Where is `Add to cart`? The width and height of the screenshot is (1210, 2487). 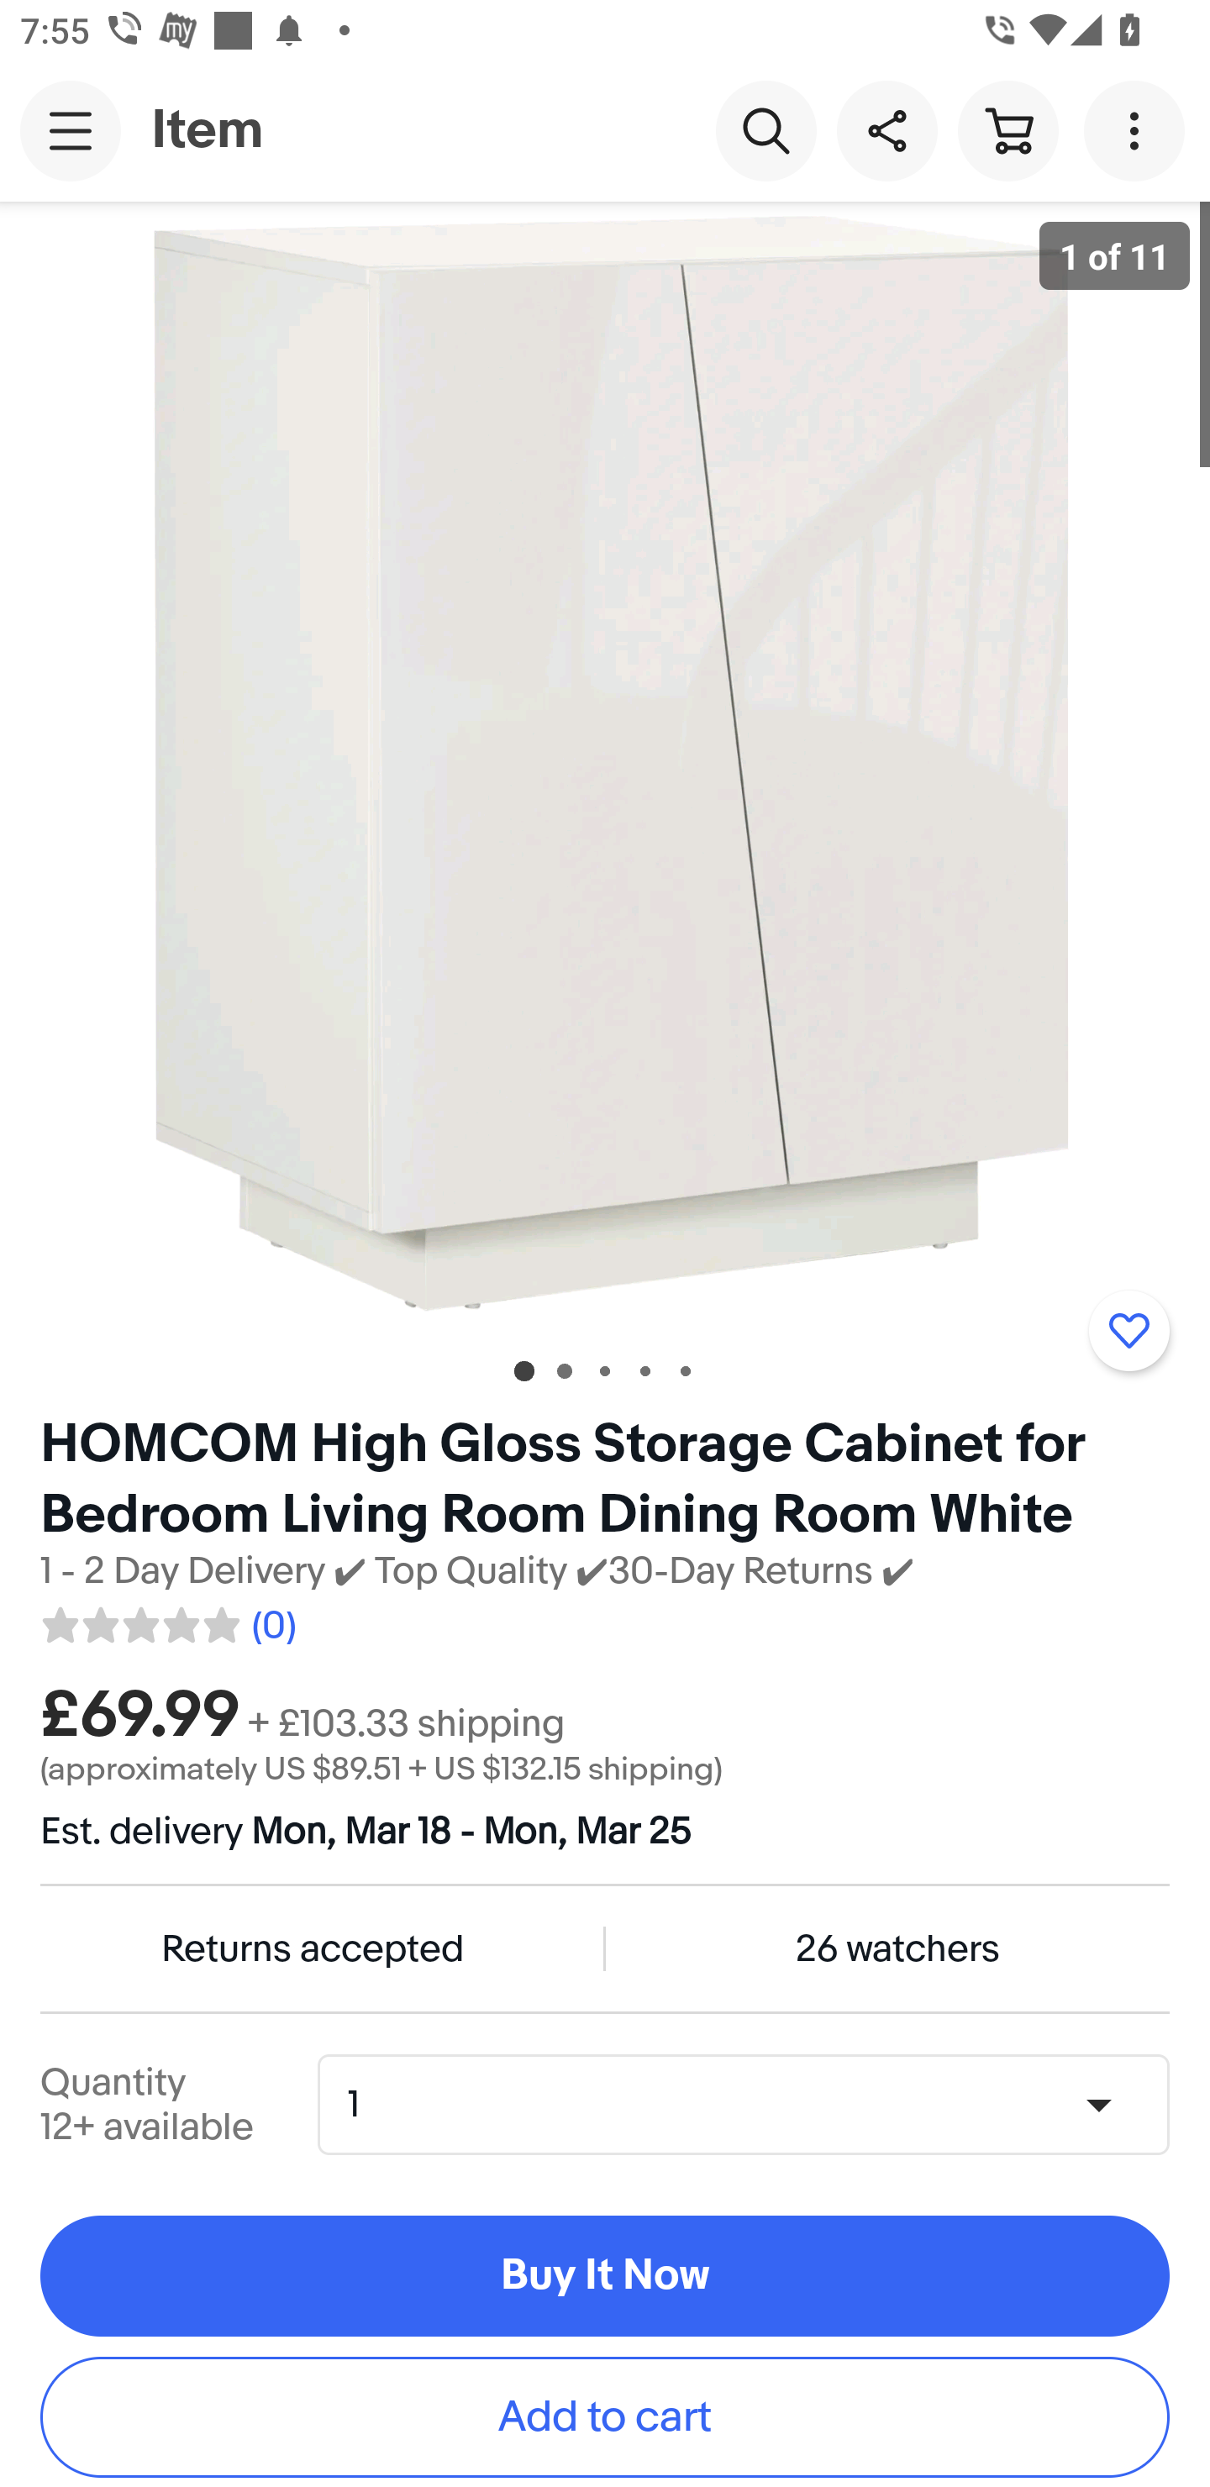 Add to cart is located at coordinates (605, 2417).